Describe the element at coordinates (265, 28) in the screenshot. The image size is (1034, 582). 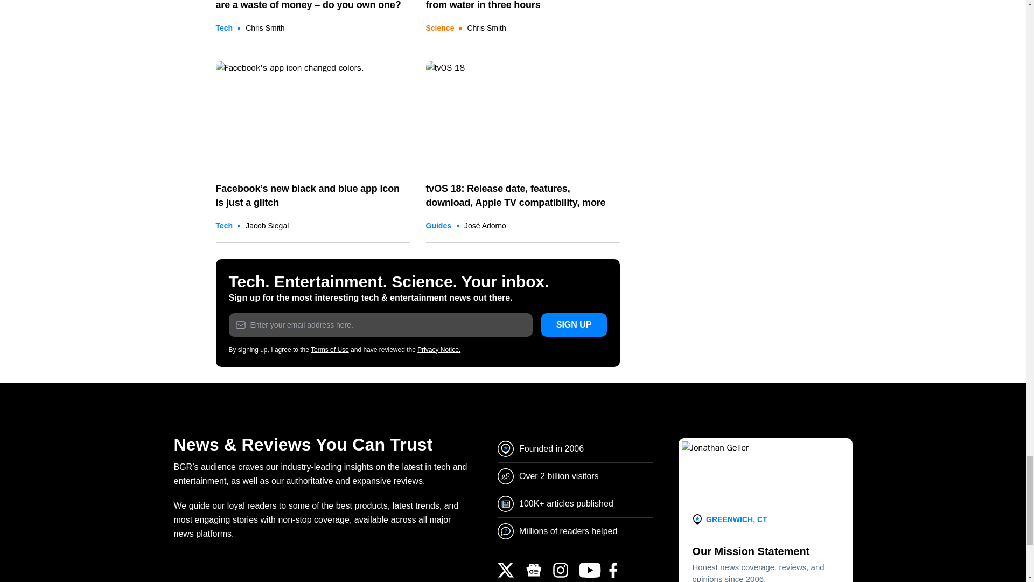
I see `Posts by Chris Smith` at that location.